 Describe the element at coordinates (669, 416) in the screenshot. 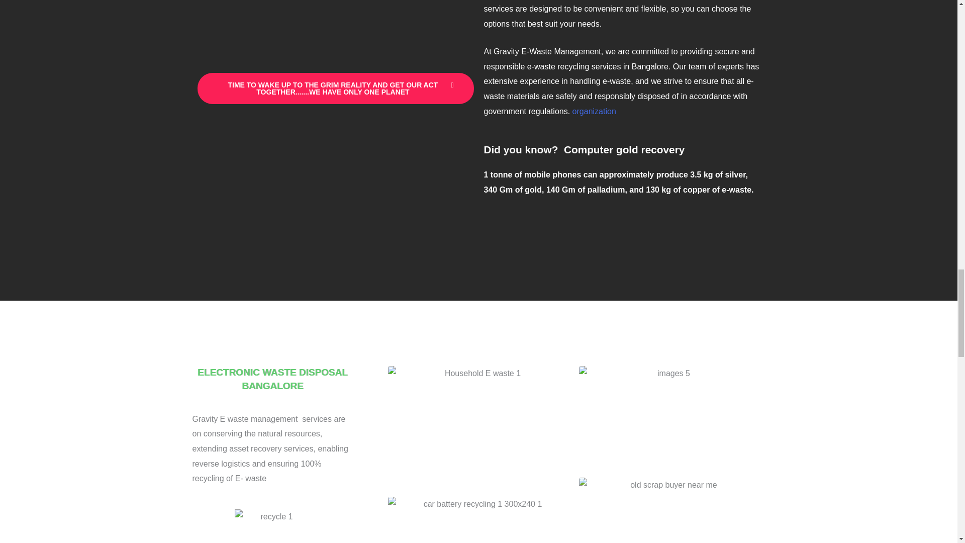

I see `Home 9` at that location.